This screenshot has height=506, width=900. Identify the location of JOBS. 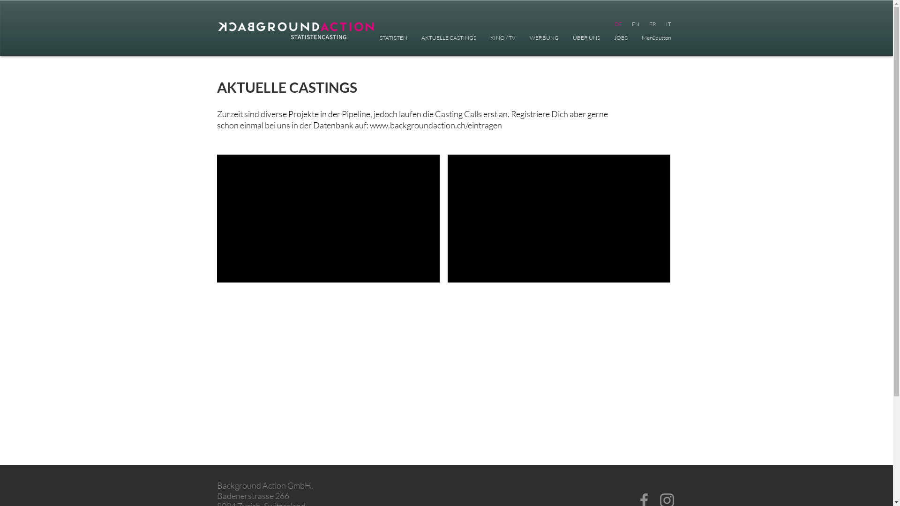
(621, 37).